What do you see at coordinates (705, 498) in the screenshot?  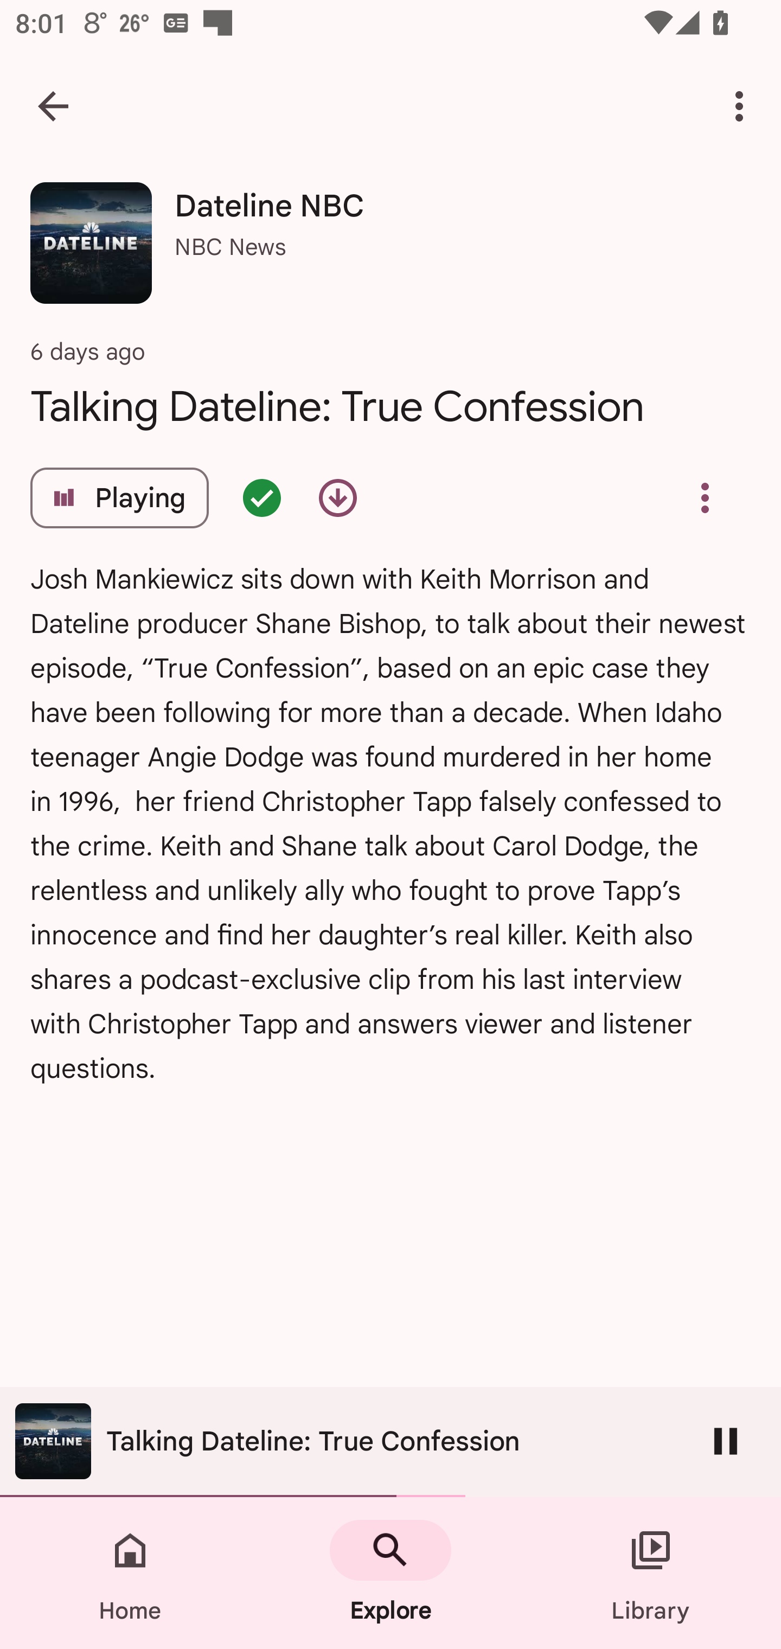 I see `Overflow menu` at bounding box center [705, 498].